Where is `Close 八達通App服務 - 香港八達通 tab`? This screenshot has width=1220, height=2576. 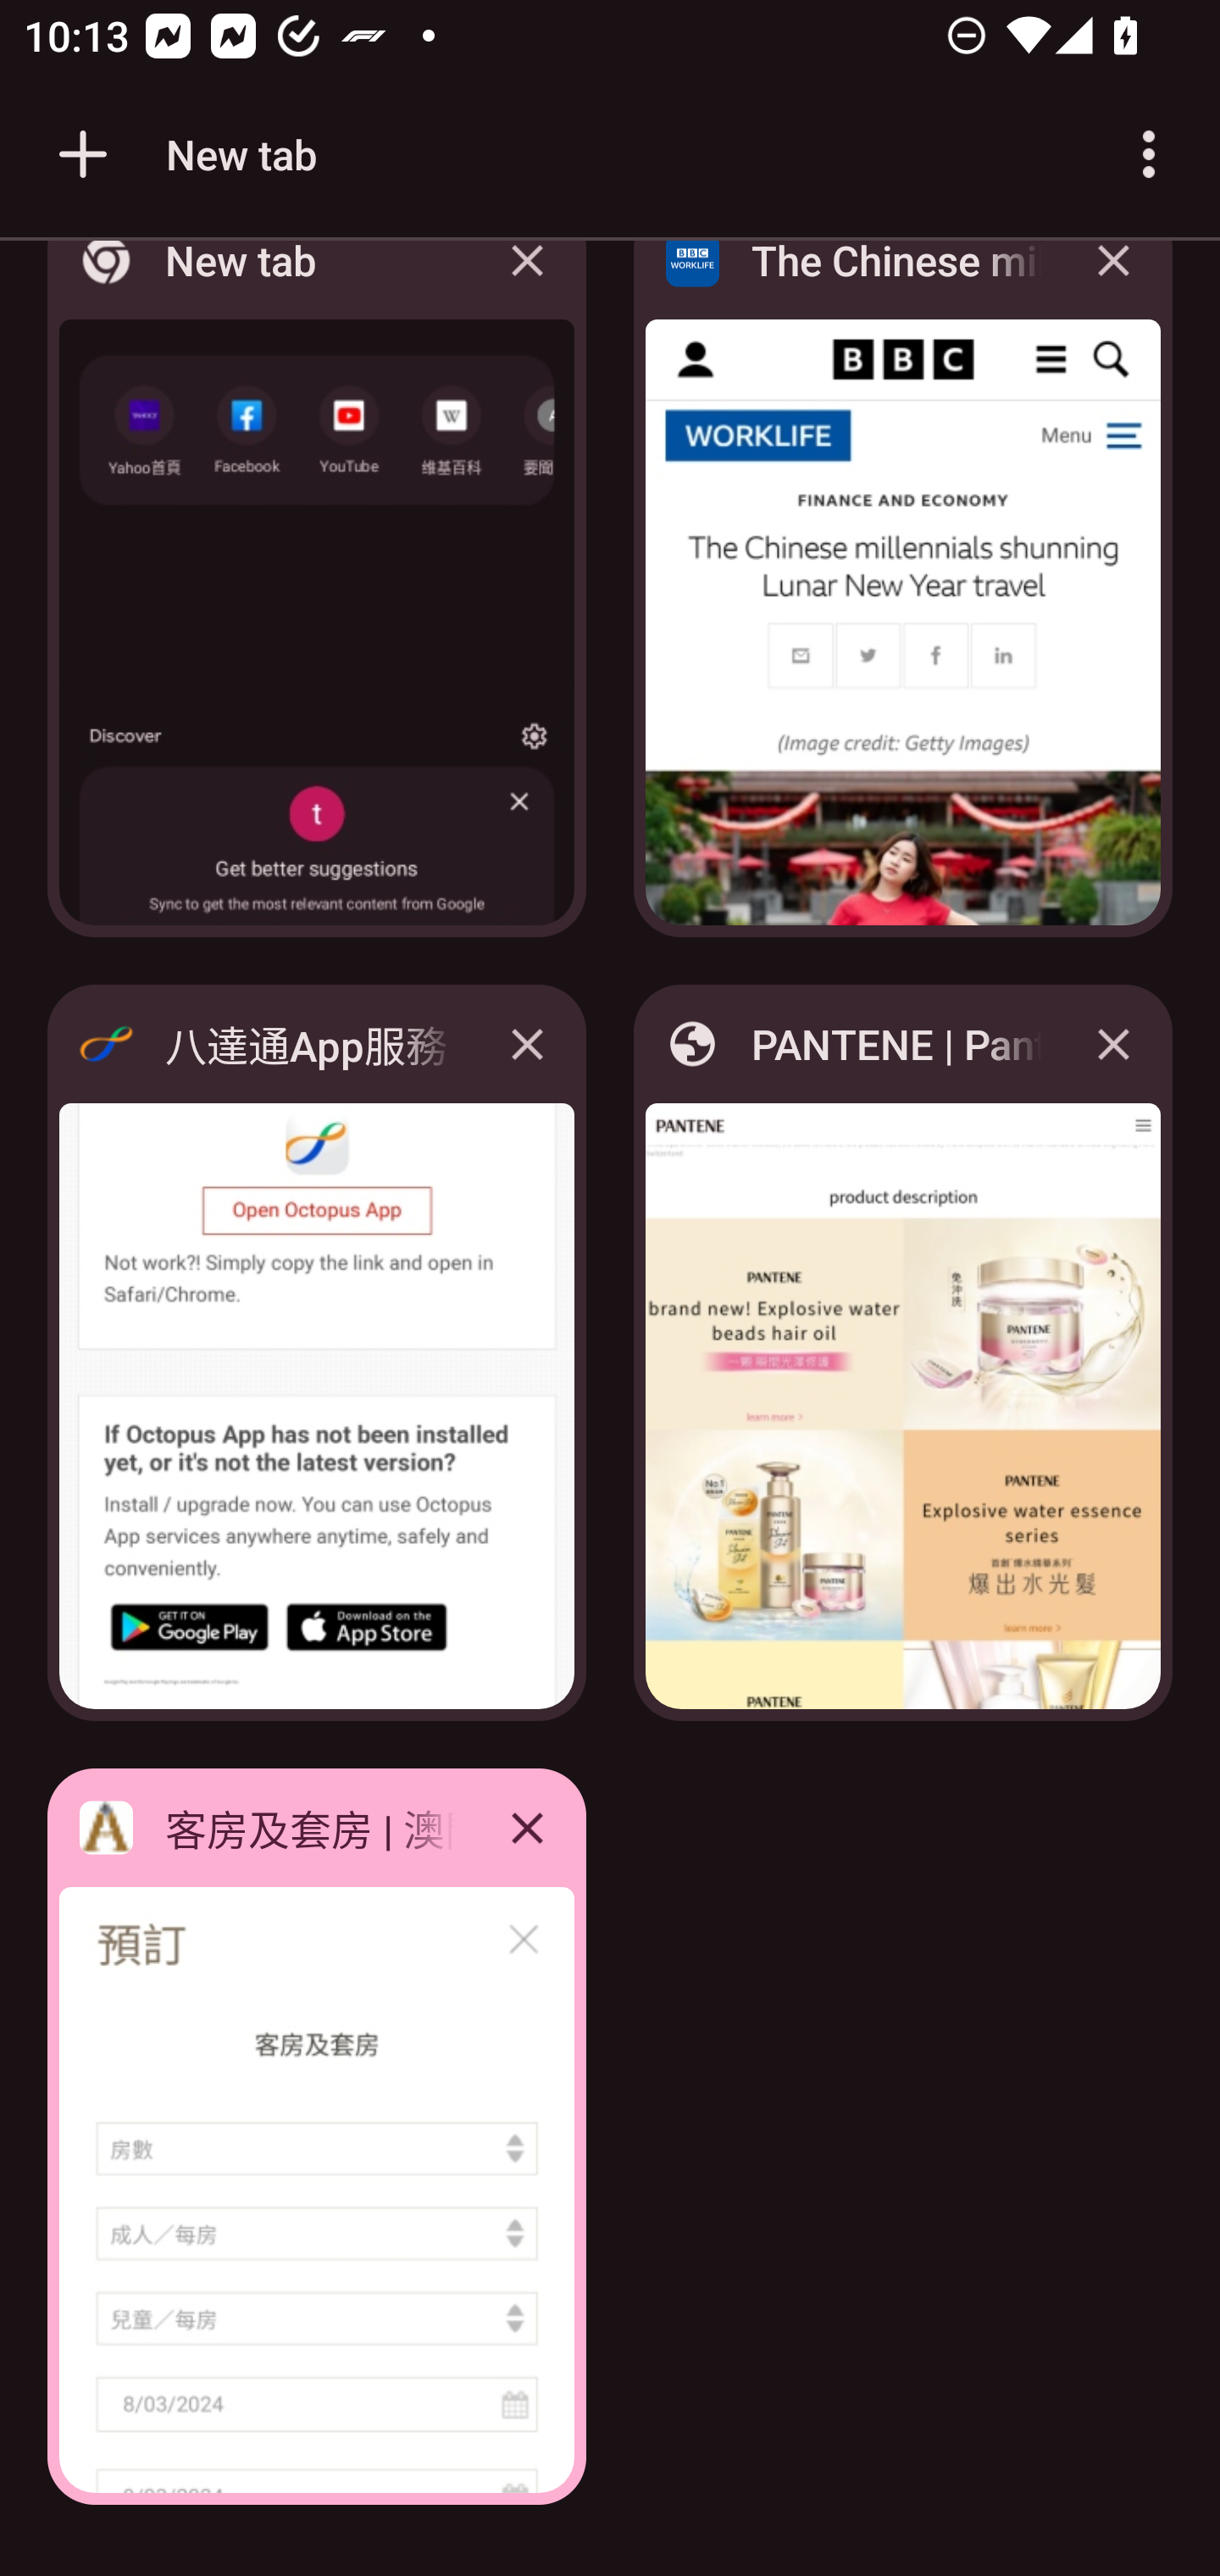 Close 八達通App服務 - 香港八達通 tab is located at coordinates (527, 1044).